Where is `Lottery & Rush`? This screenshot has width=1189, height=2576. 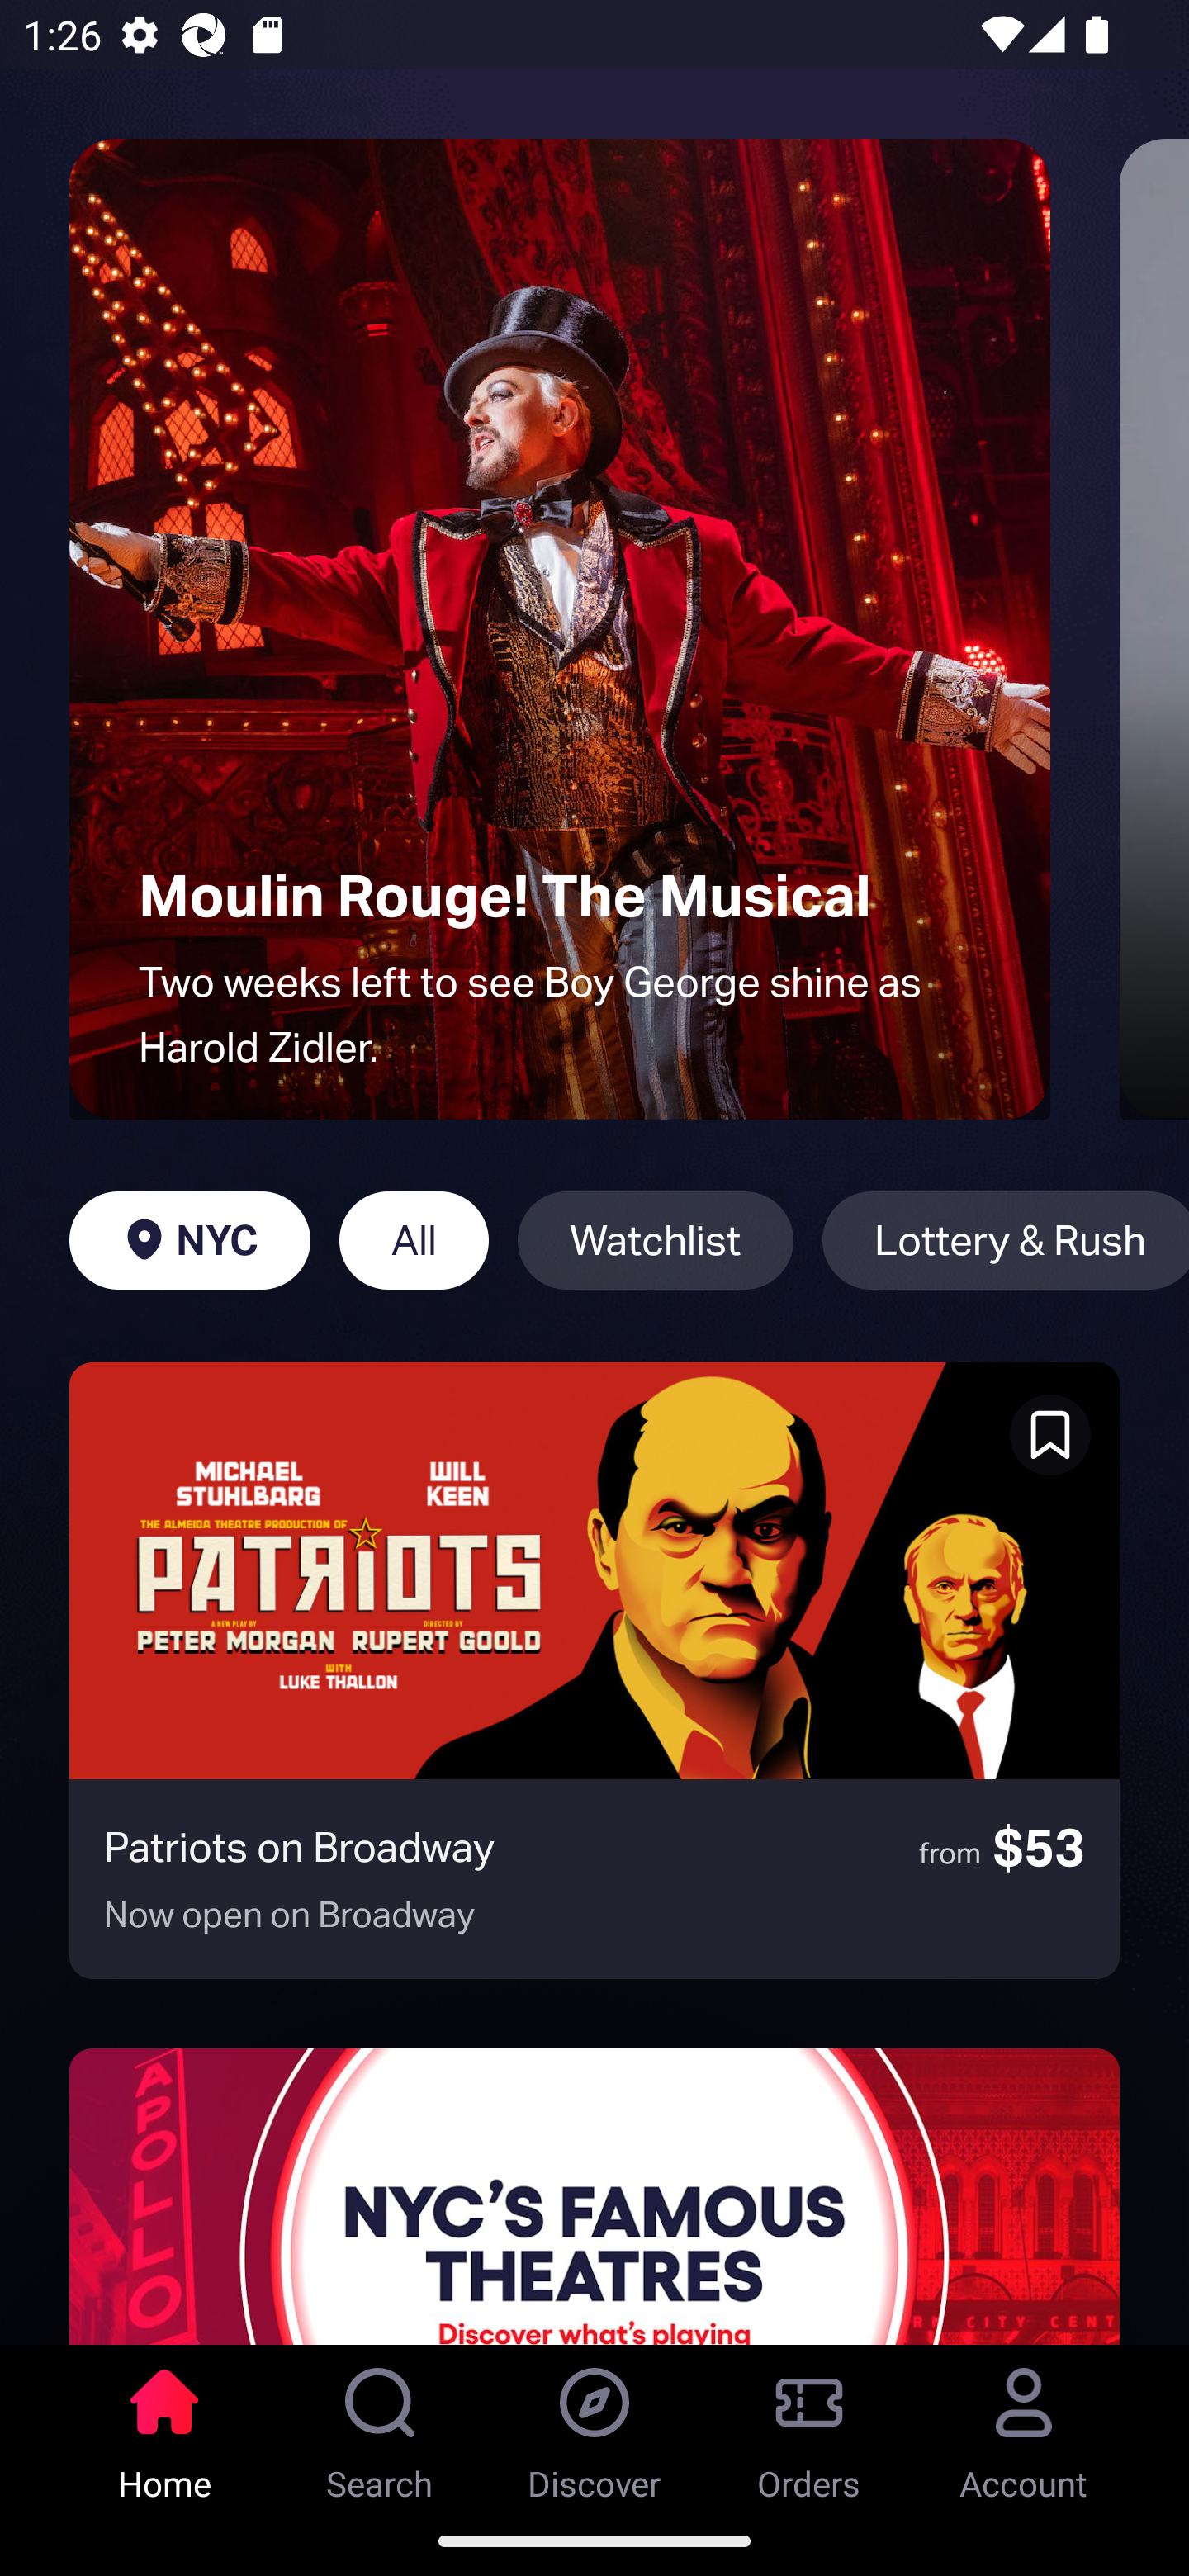
Lottery & Rush is located at coordinates (1006, 1240).